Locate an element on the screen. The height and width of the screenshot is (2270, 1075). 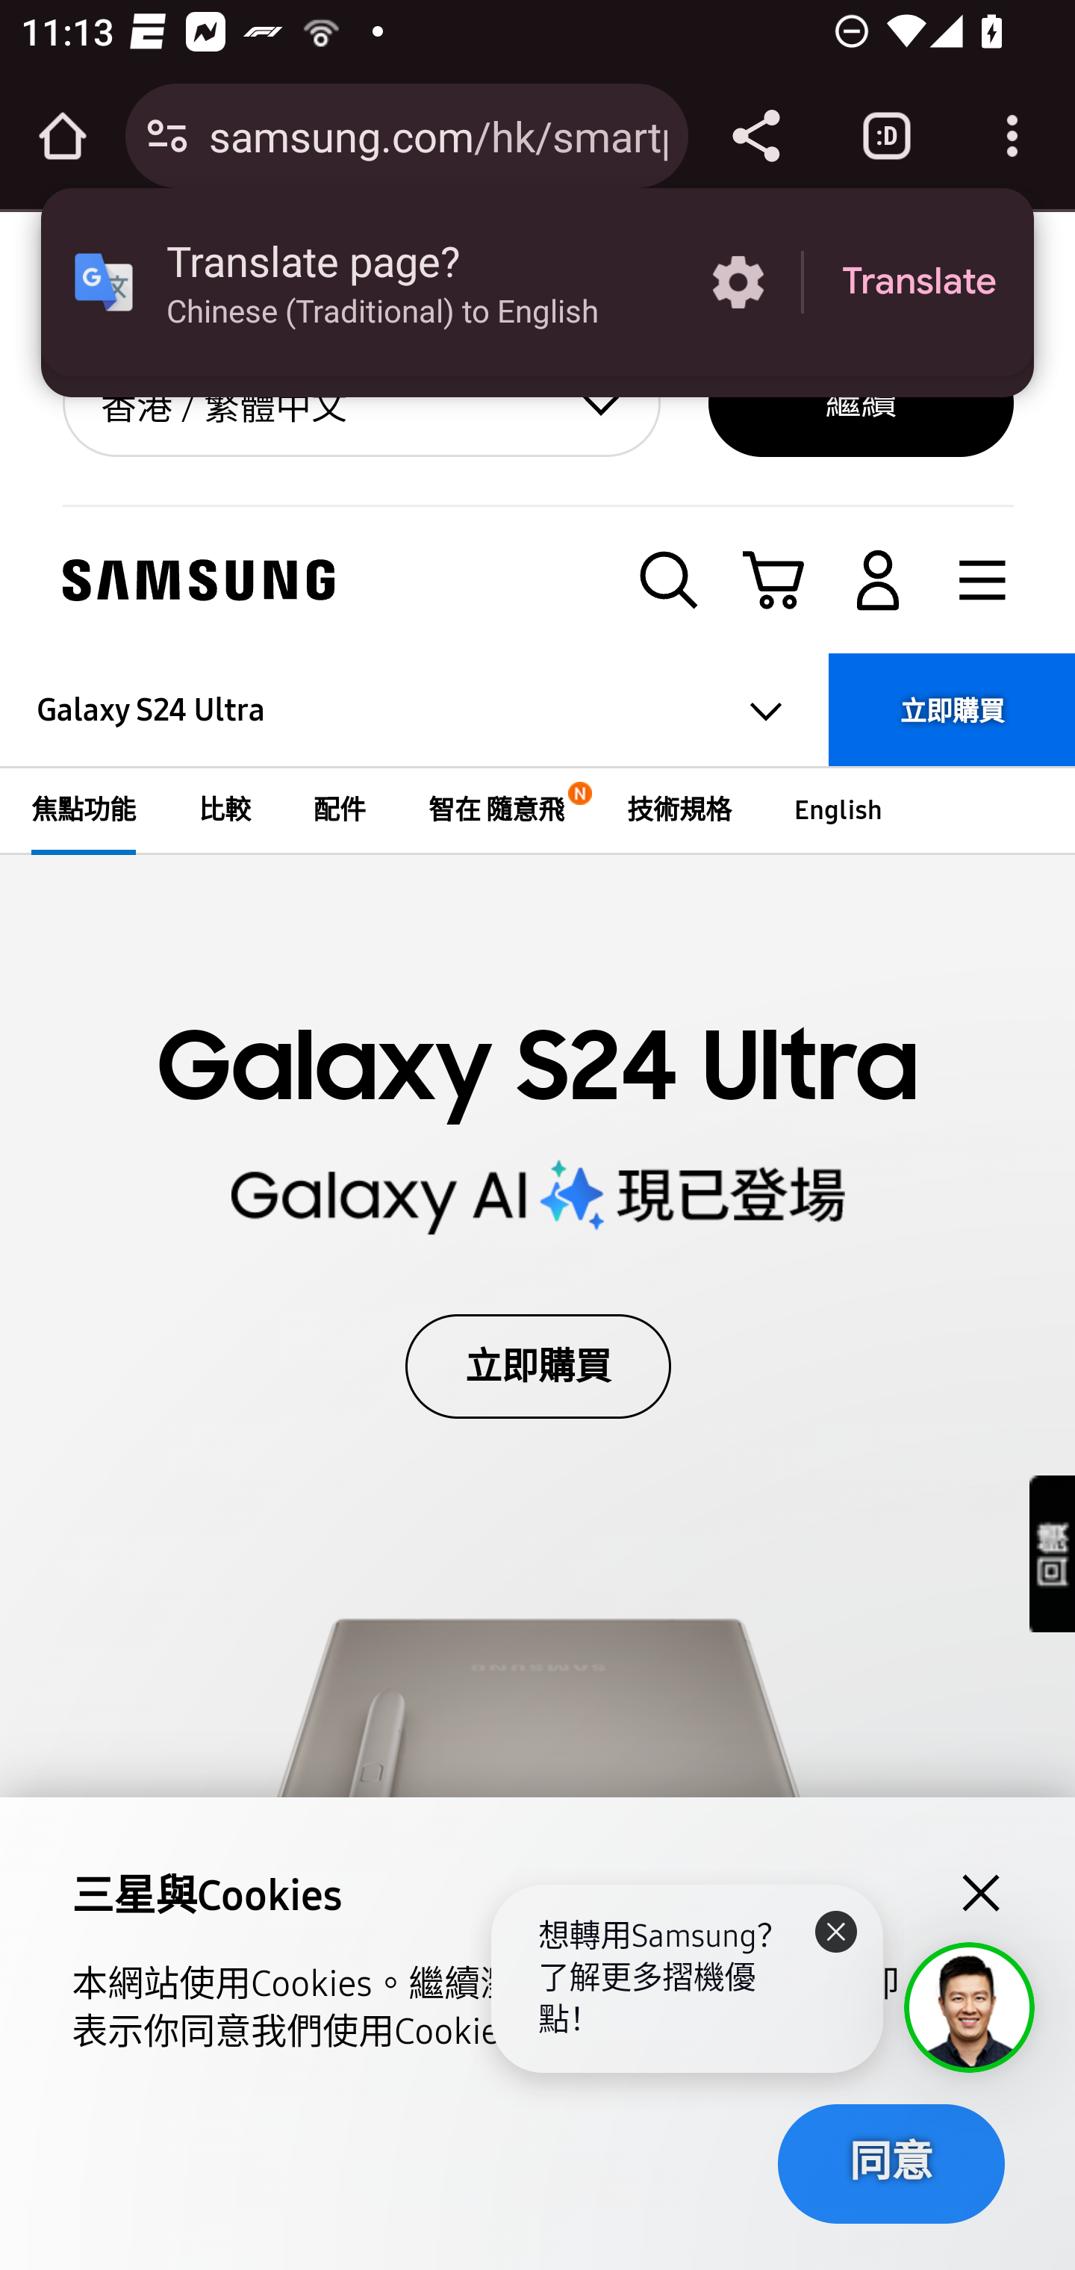
登入/註冊 is located at coordinates (878, 582).